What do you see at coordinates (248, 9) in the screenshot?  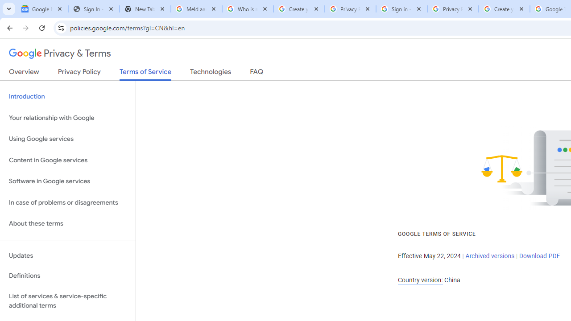 I see `Who is my administrator? - Google Account Help` at bounding box center [248, 9].